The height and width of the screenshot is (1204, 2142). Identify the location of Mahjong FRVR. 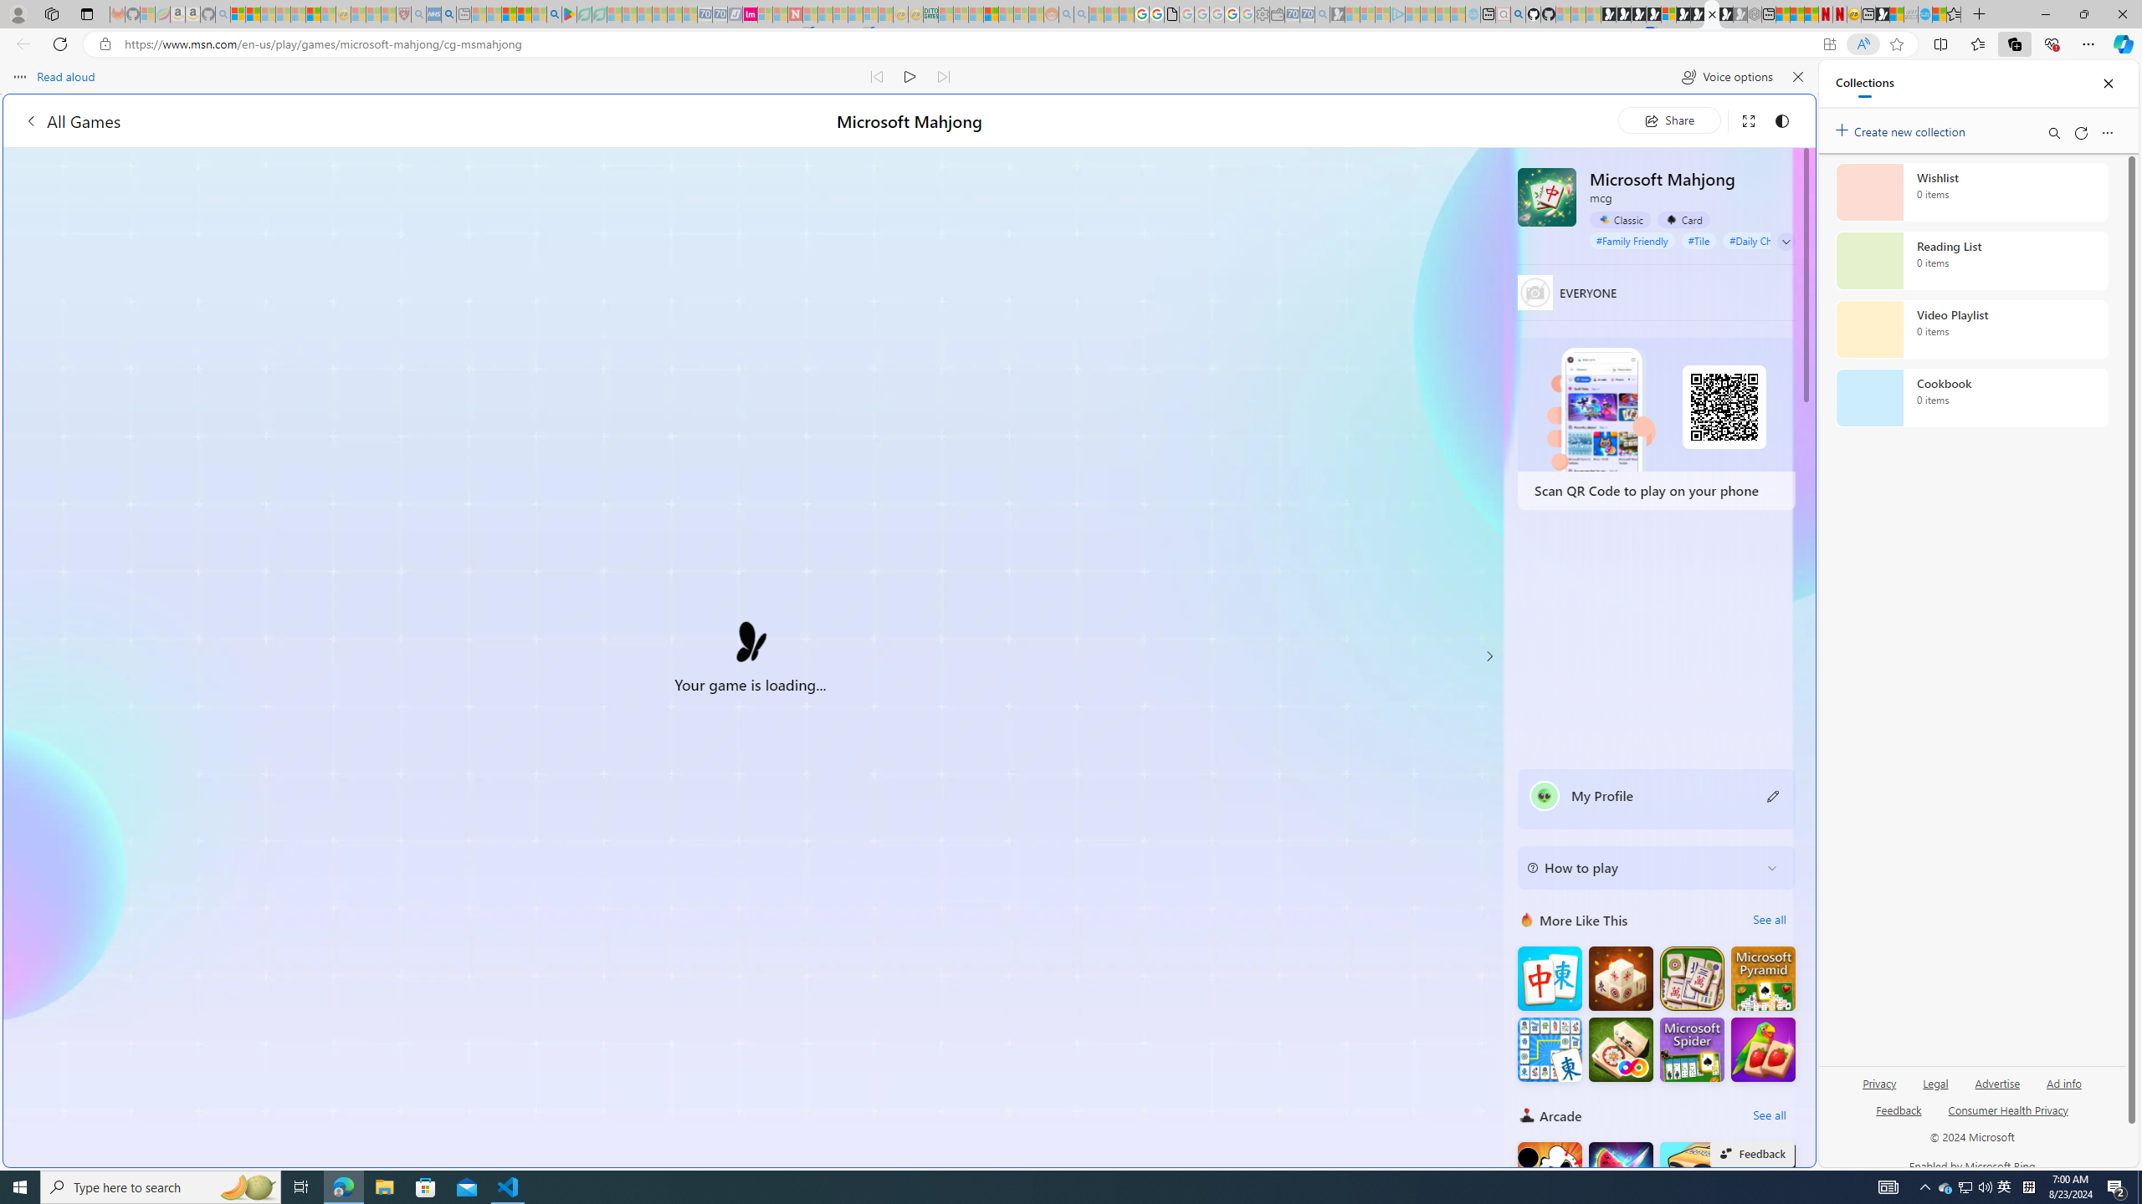
(1620, 1048).